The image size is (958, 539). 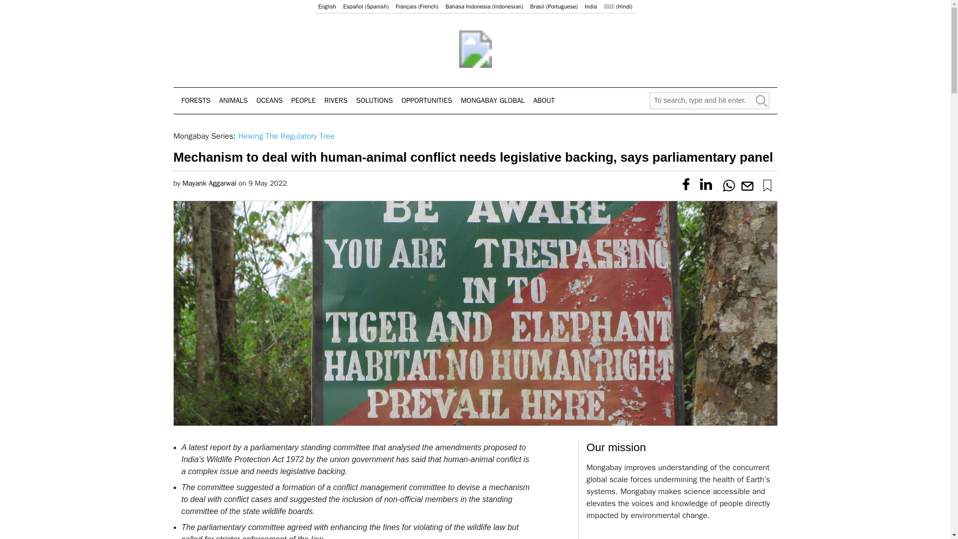 I want to click on OCEANS, so click(x=269, y=101).